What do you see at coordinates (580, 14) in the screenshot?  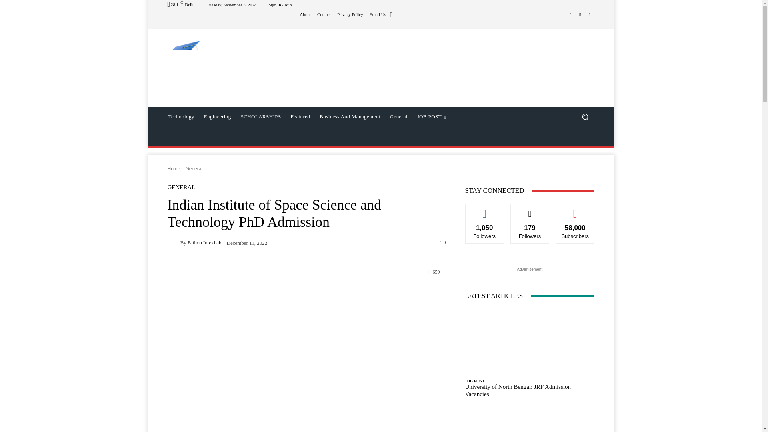 I see `Telegram` at bounding box center [580, 14].